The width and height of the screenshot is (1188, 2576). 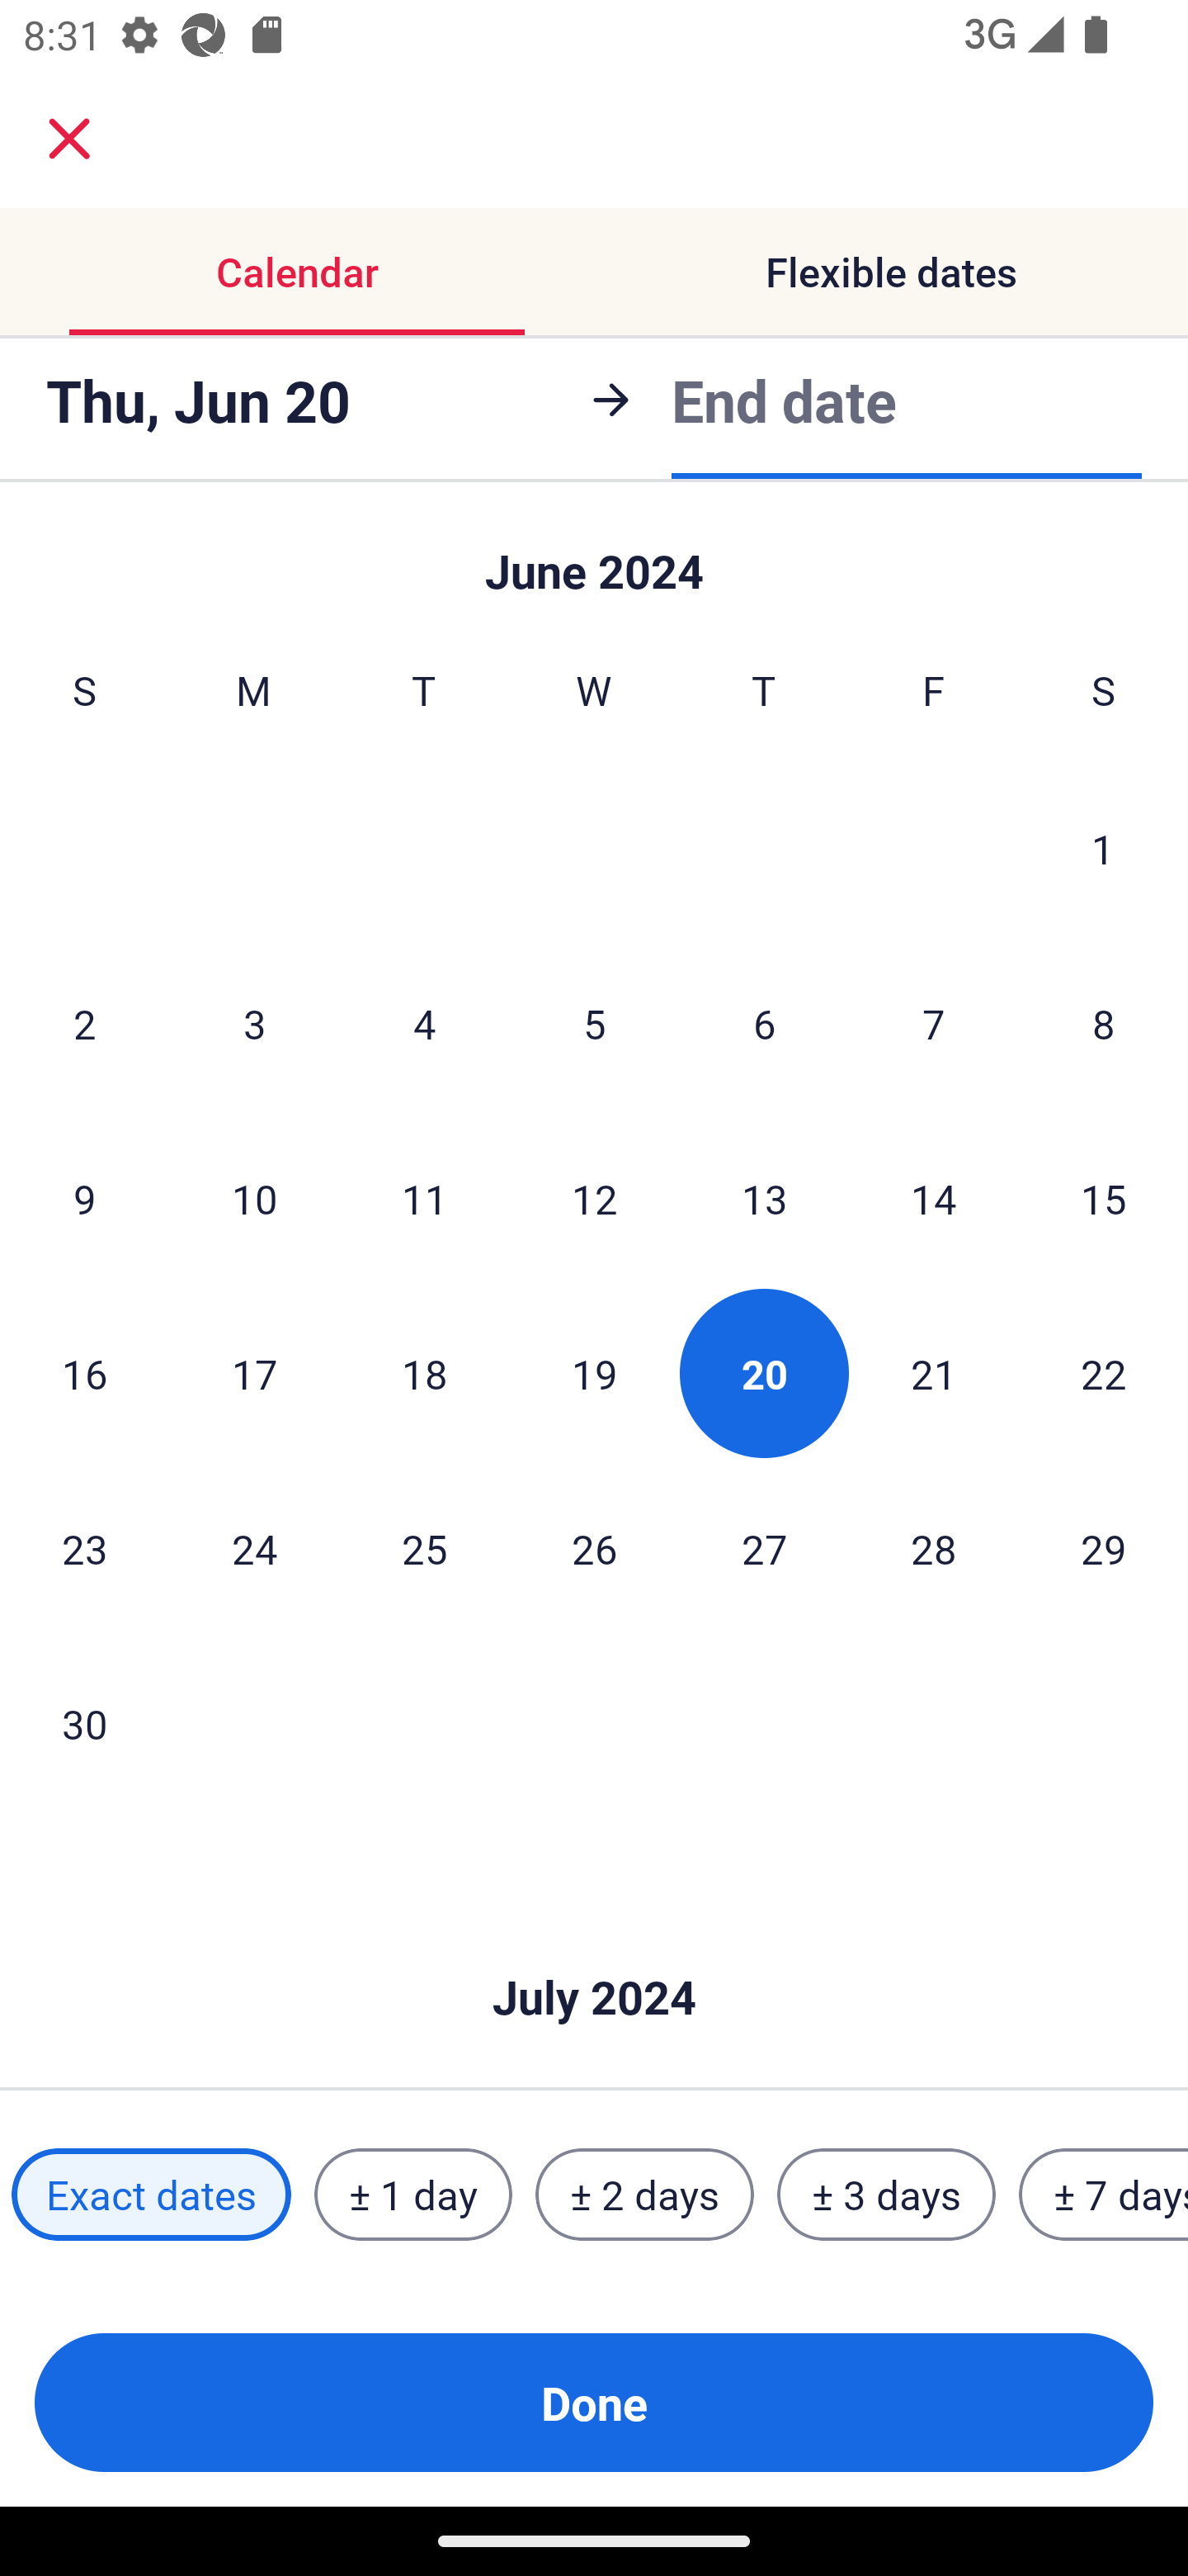 What do you see at coordinates (594, 1947) in the screenshot?
I see `Skip to Done` at bounding box center [594, 1947].